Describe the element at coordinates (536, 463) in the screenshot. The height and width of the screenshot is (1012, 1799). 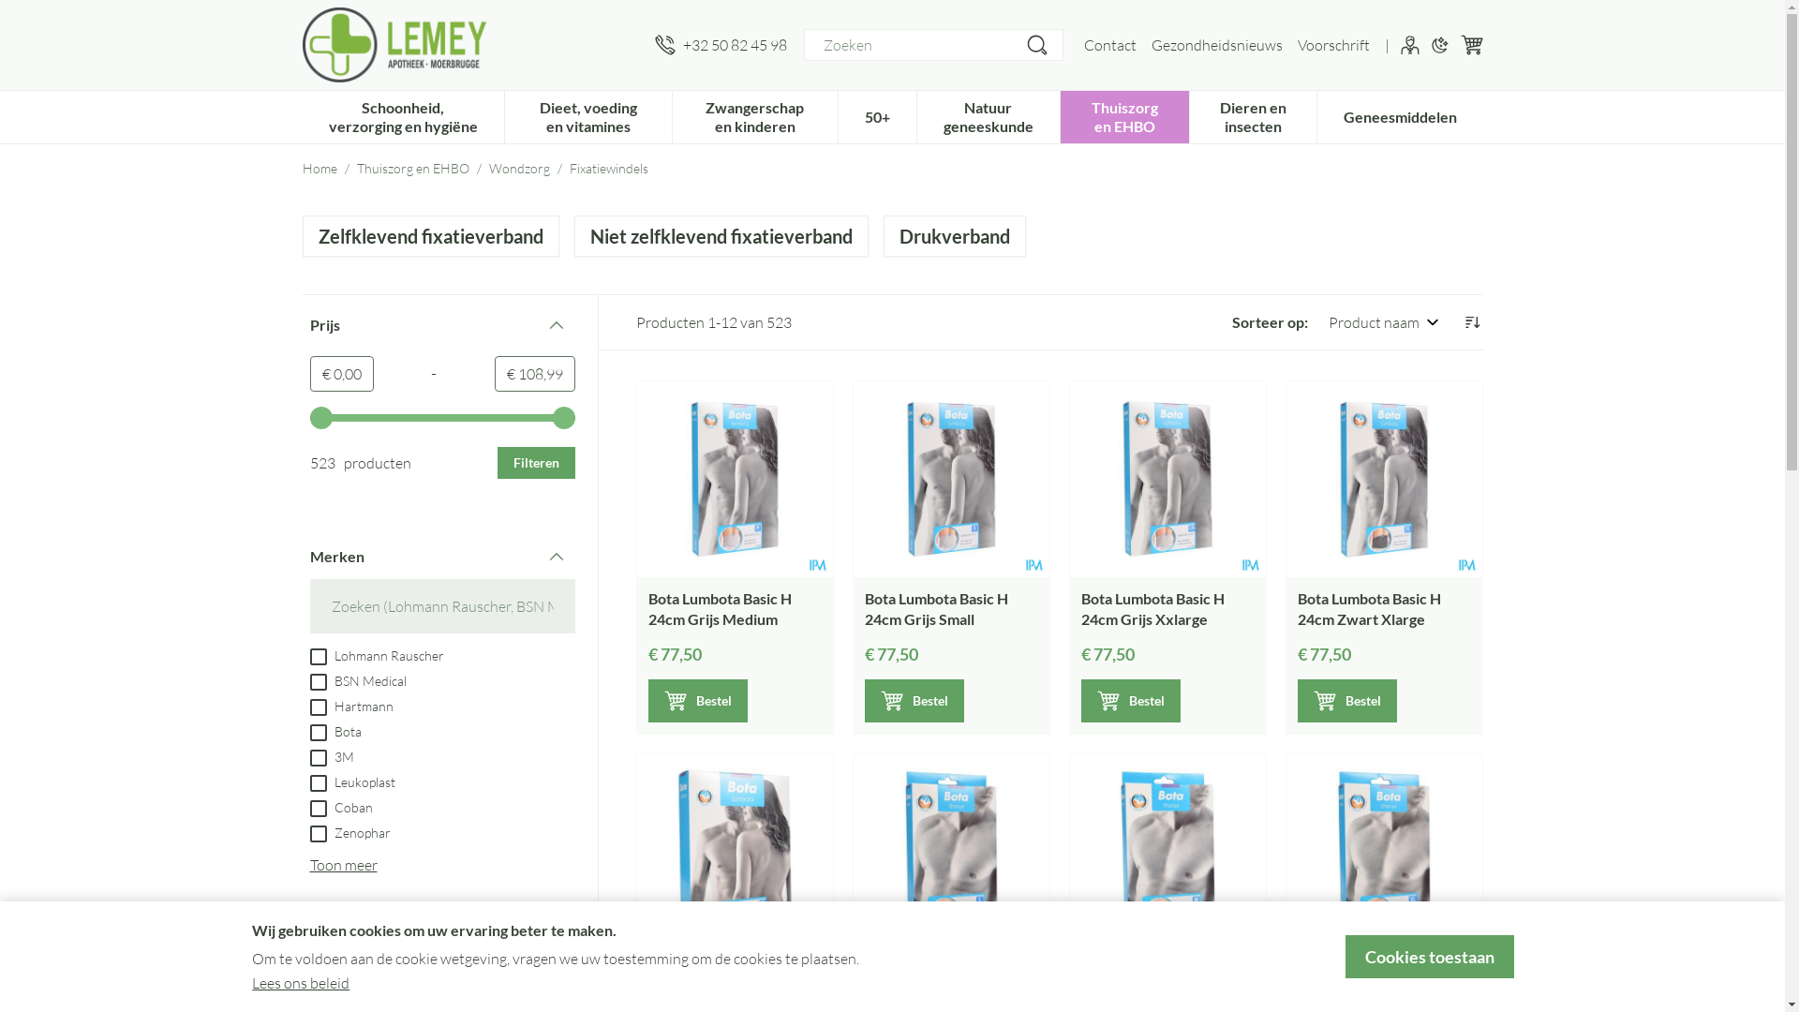
I see `Filteren` at that location.